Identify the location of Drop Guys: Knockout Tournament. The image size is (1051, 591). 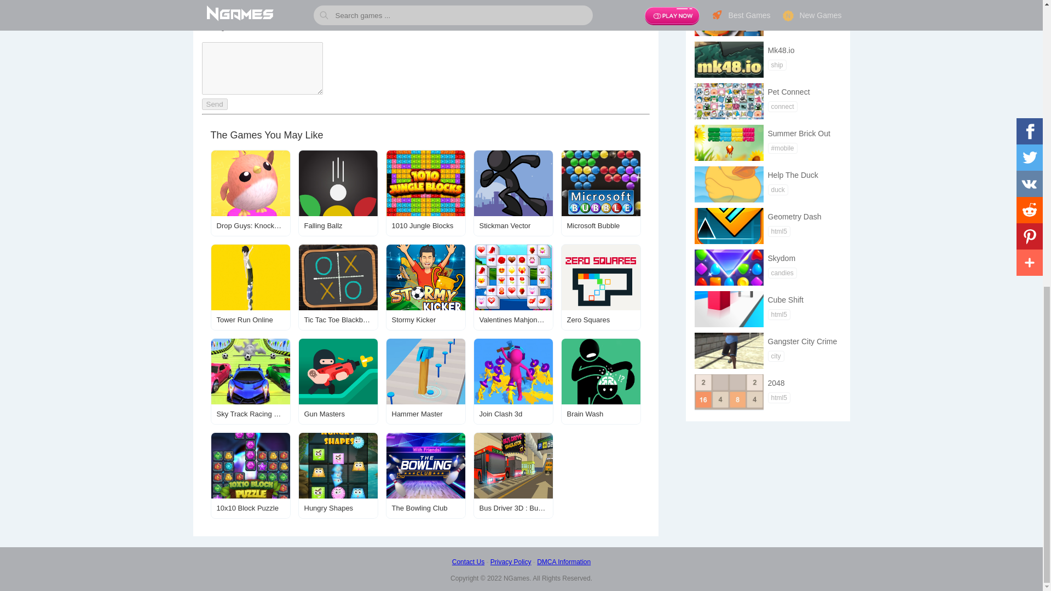
(250, 193).